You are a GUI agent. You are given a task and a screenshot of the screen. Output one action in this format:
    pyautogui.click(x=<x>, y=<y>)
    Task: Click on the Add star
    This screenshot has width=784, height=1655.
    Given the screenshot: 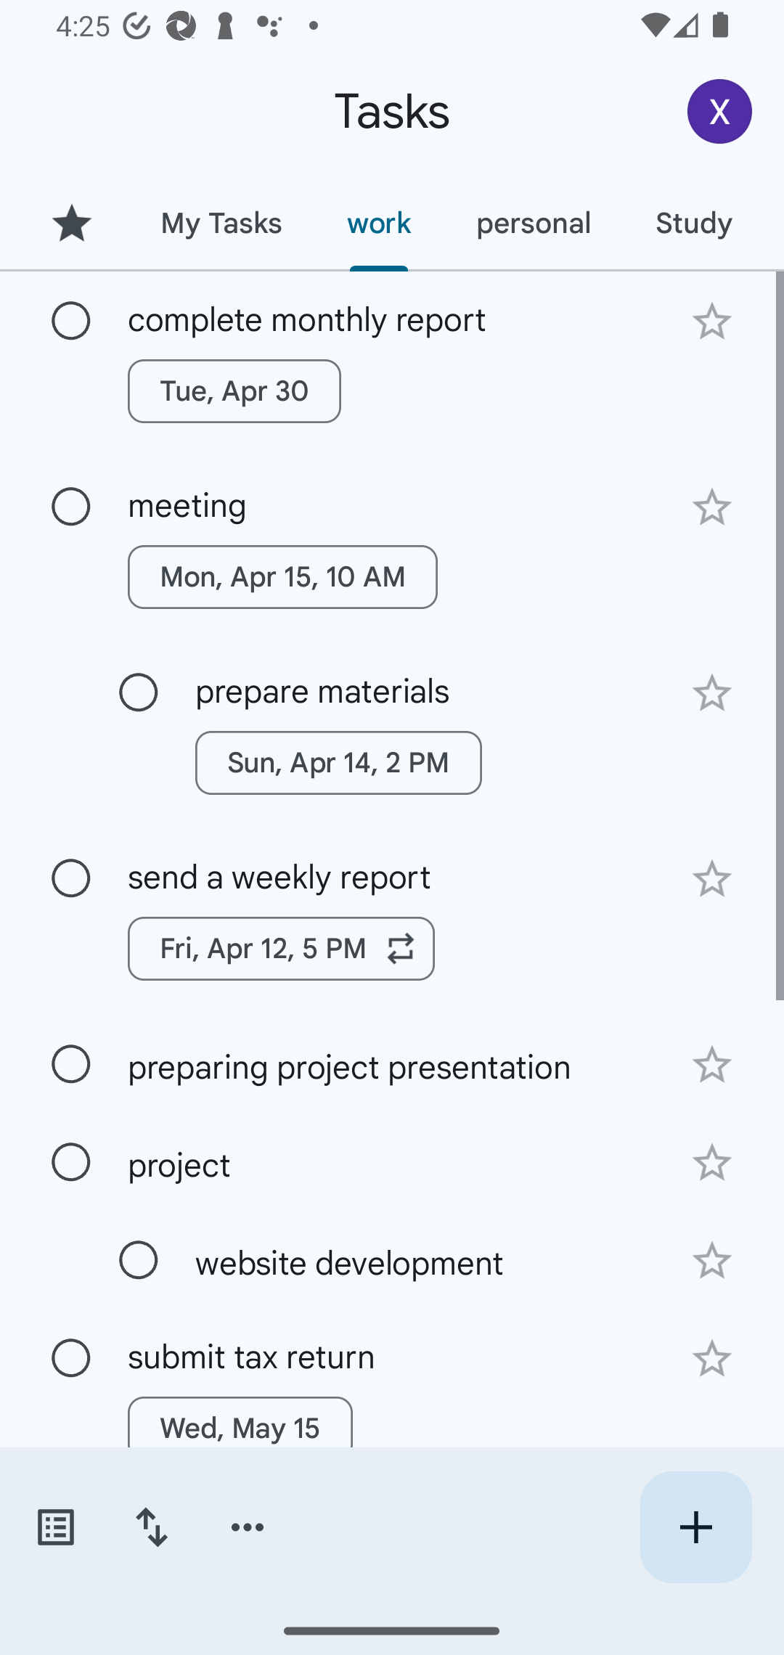 What is the action you would take?
    pyautogui.click(x=711, y=878)
    